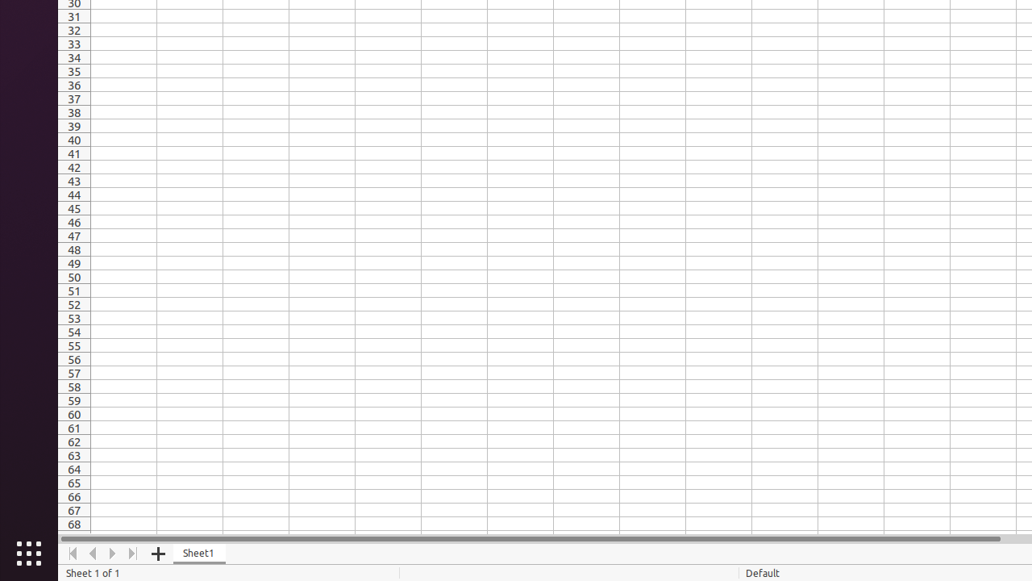 Image resolution: width=1032 pixels, height=581 pixels. Describe the element at coordinates (94, 554) in the screenshot. I see `Move Left` at that location.